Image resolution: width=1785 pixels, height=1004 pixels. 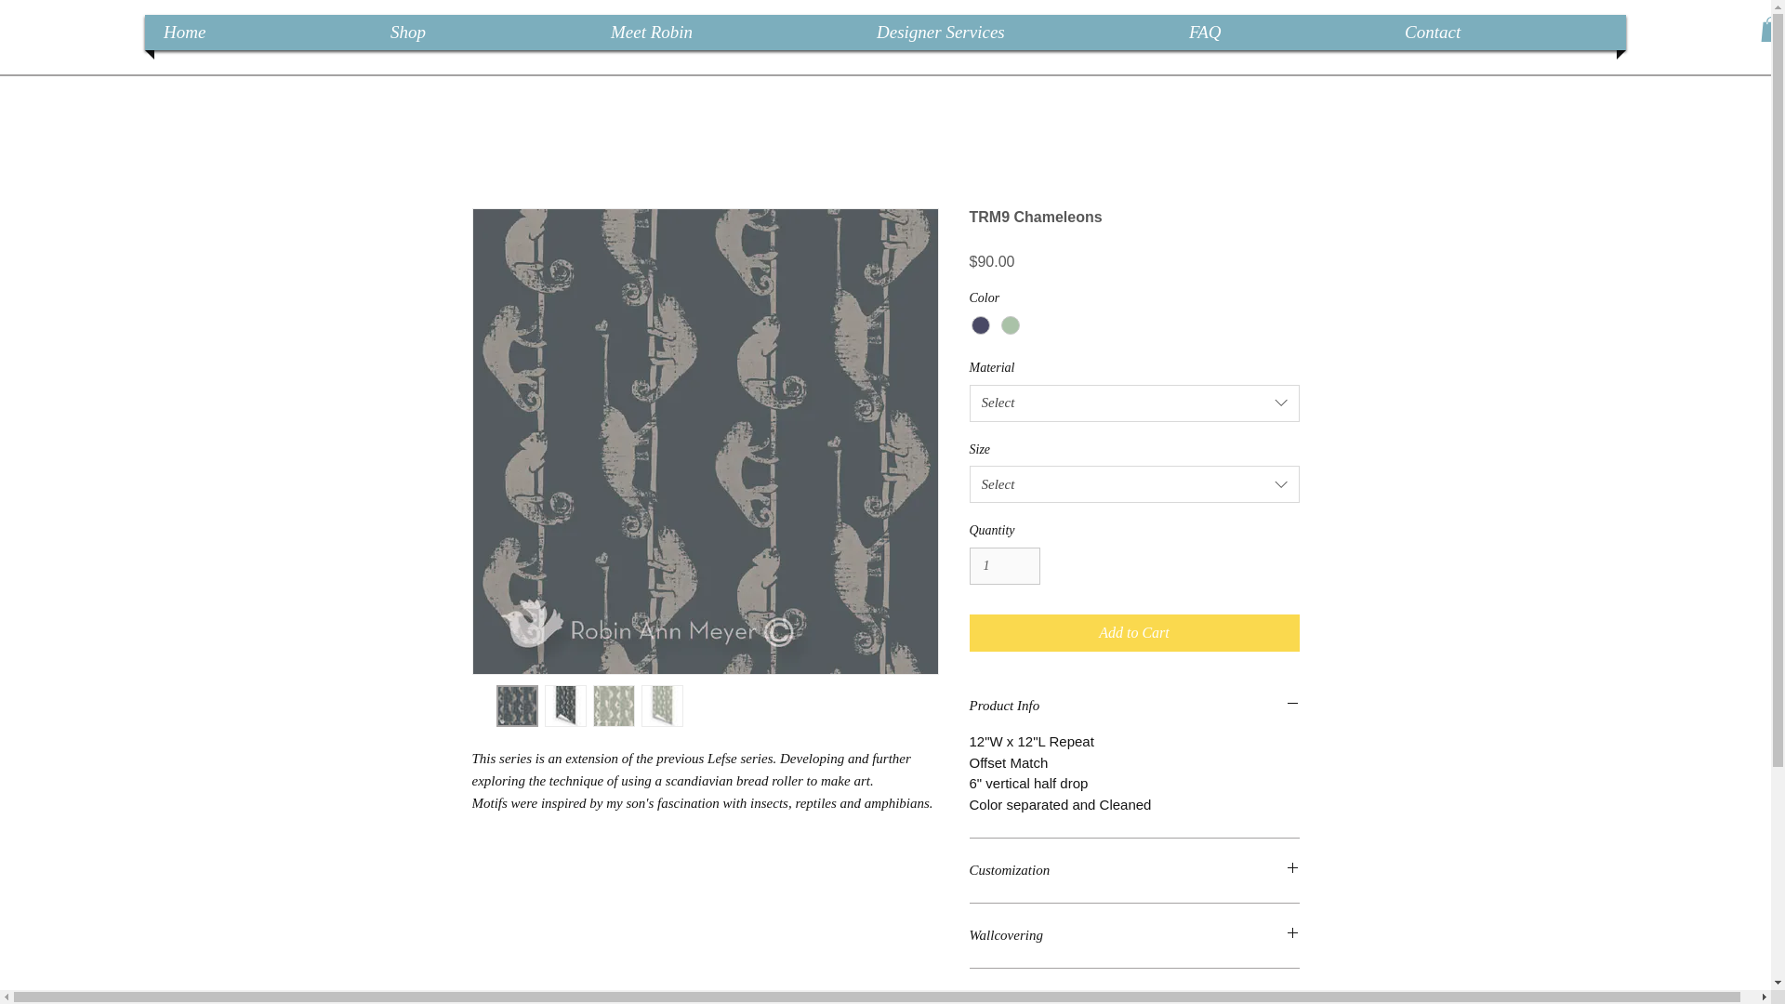 I want to click on Product Info, so click(x=1134, y=707).